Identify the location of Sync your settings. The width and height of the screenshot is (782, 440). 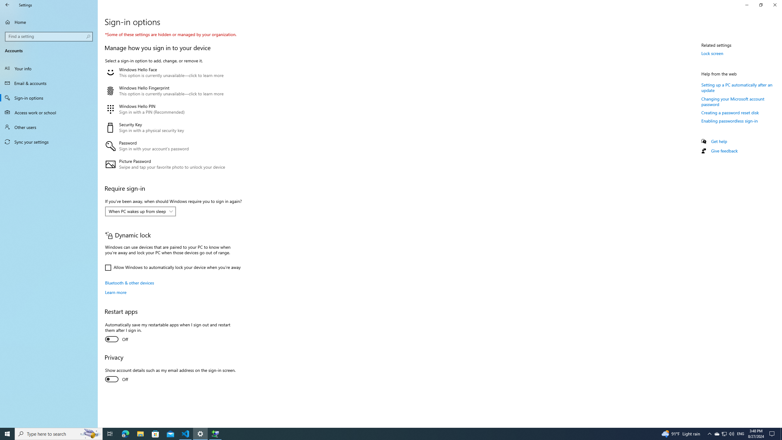
(49, 142).